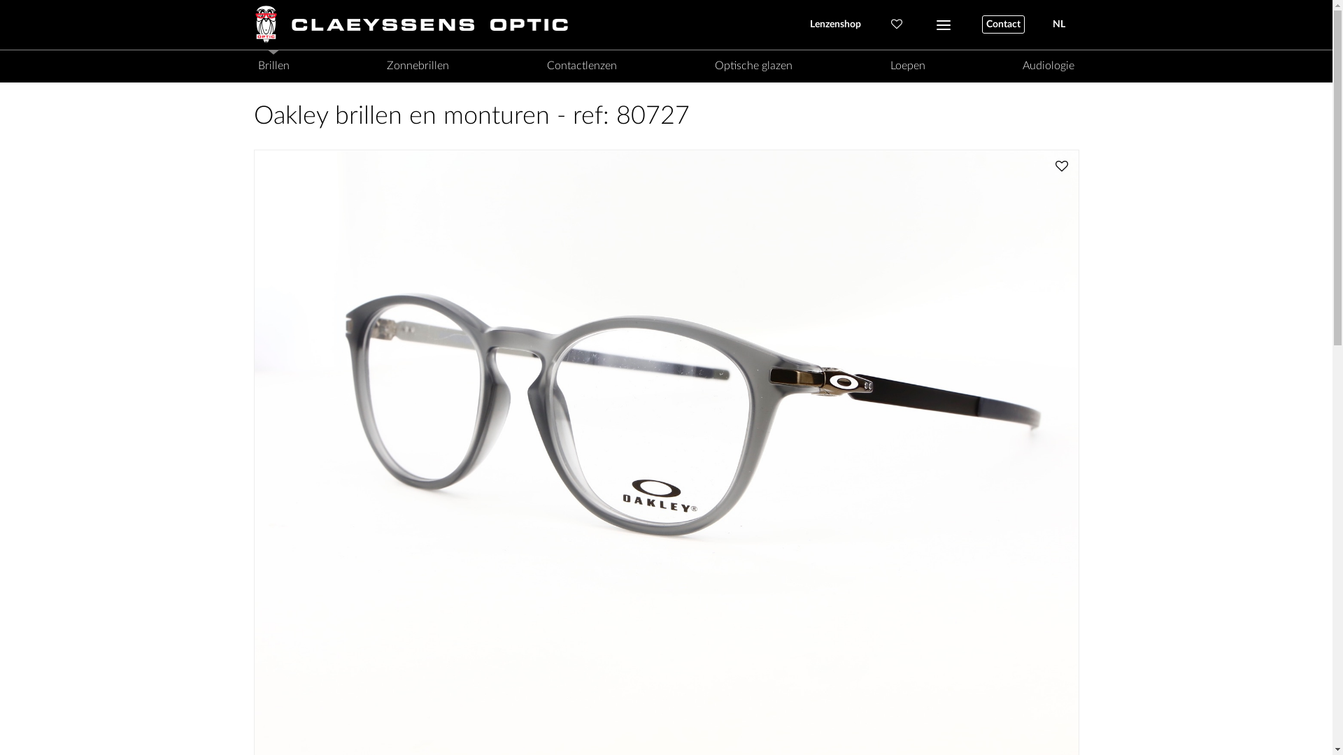 Image resolution: width=1343 pixels, height=755 pixels. Describe the element at coordinates (754, 66) in the screenshot. I see `Optische glazen` at that location.